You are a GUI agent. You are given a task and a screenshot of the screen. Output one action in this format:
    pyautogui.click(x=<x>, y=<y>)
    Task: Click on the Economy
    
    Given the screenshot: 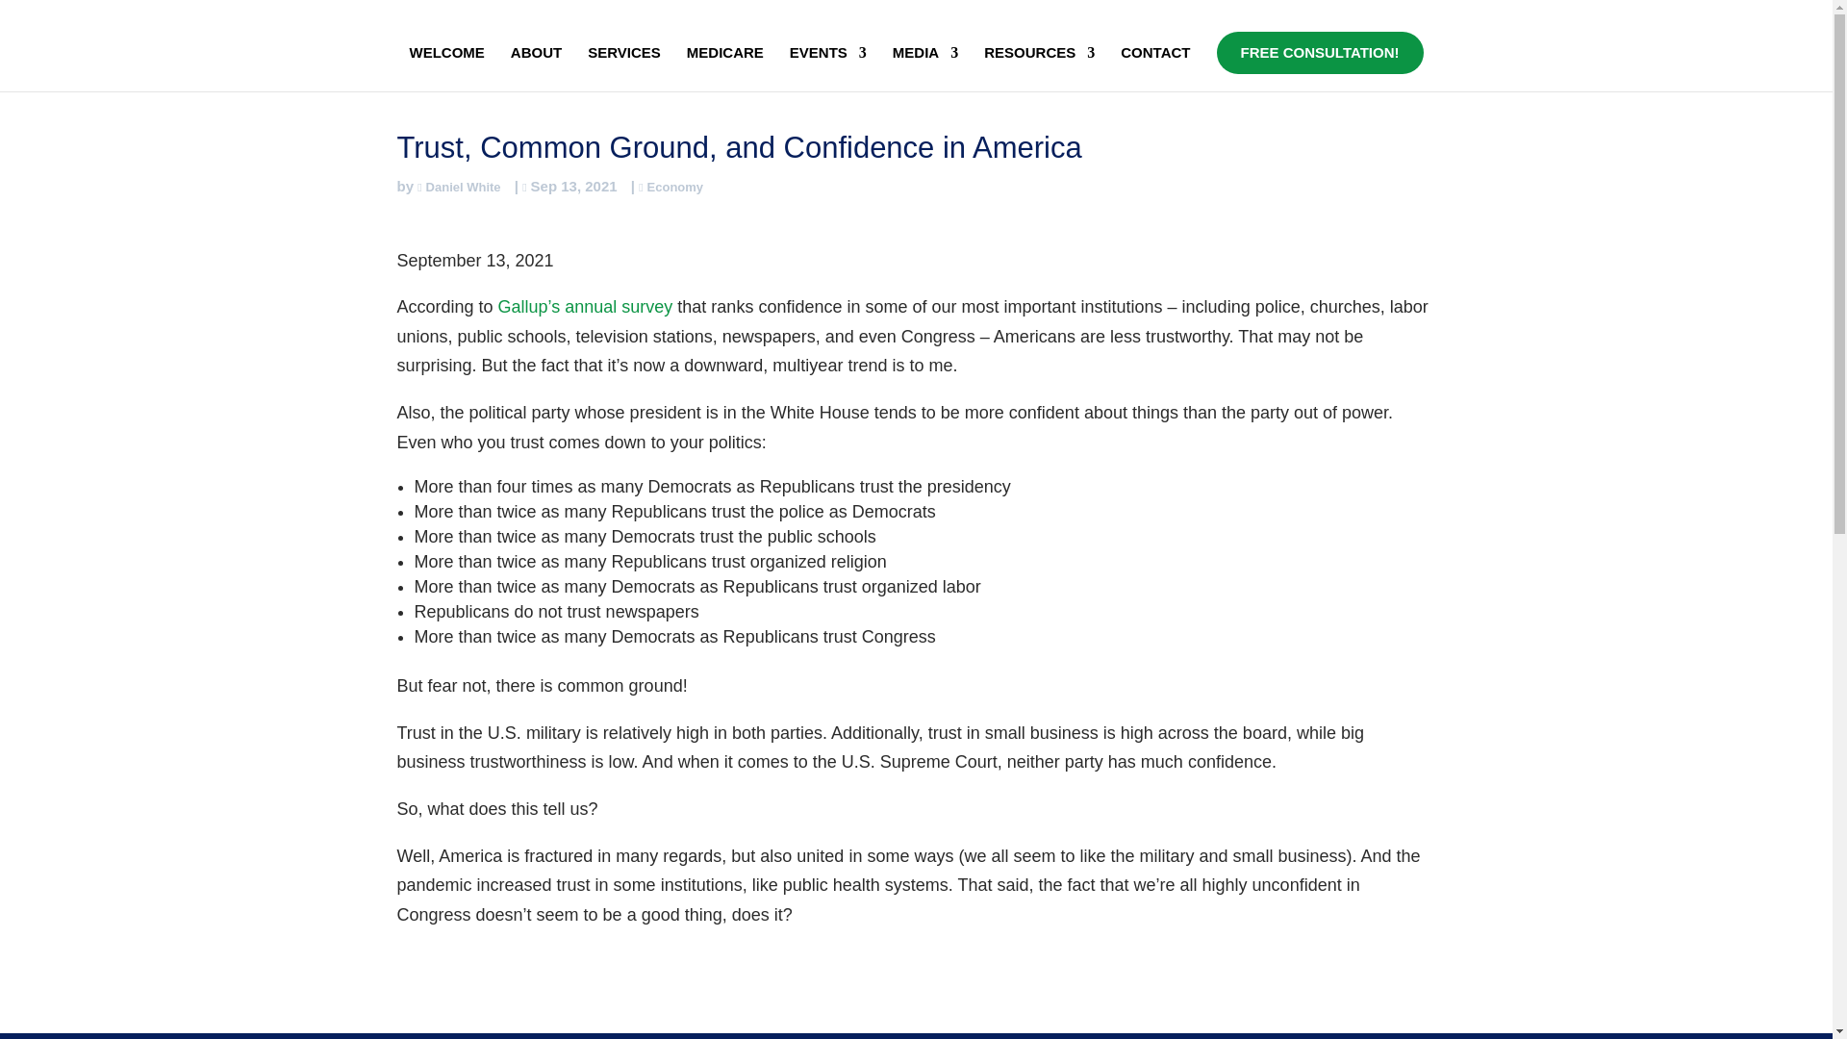 What is the action you would take?
    pyautogui.click(x=671, y=187)
    